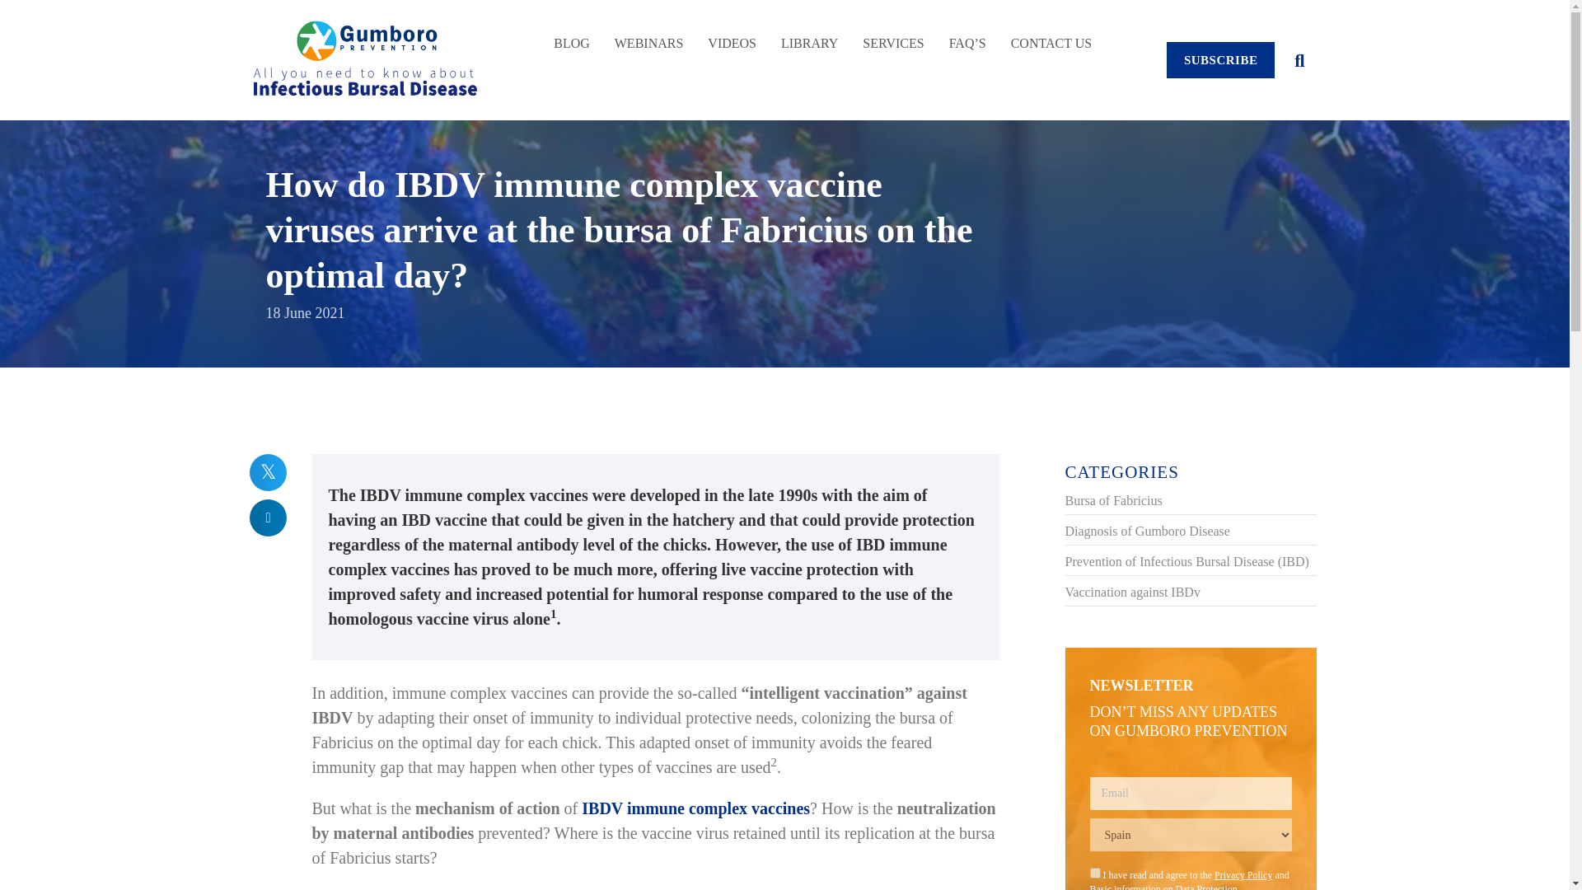 The image size is (1582, 890). Describe the element at coordinates (1051, 35) in the screenshot. I see `CONTACT US` at that location.